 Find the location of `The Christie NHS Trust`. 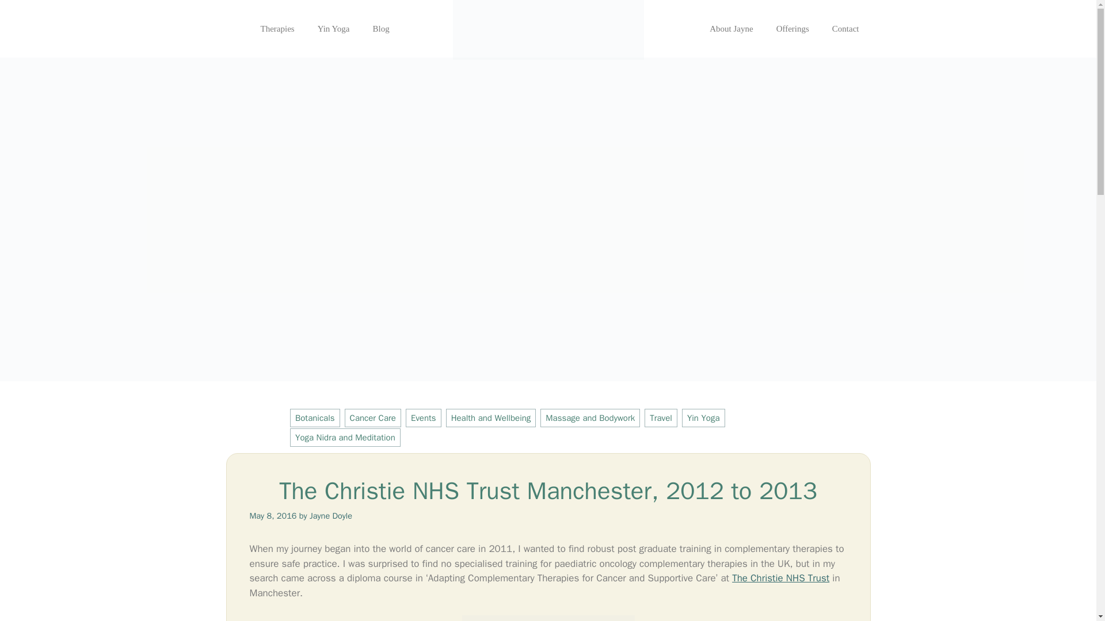

The Christie NHS Trust is located at coordinates (780, 578).